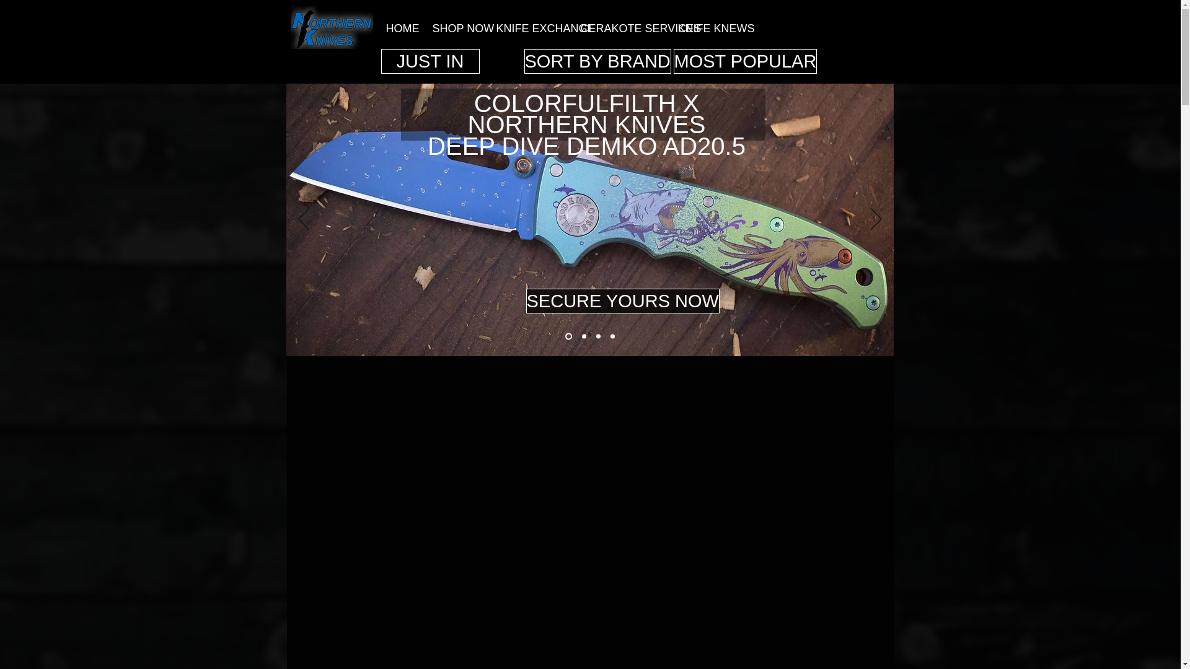 The width and height of the screenshot is (1190, 669). What do you see at coordinates (430, 61) in the screenshot?
I see `JUST IN` at bounding box center [430, 61].